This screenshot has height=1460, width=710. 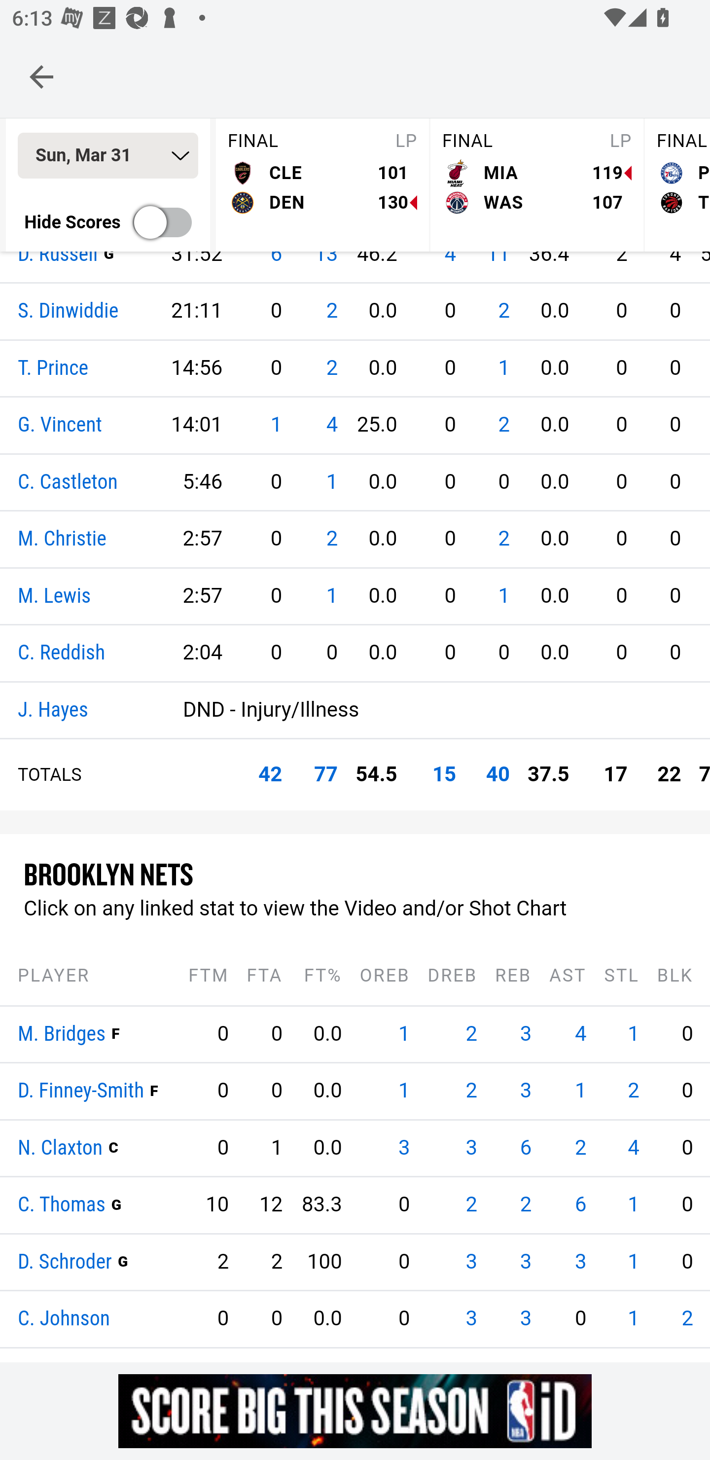 What do you see at coordinates (62, 654) in the screenshot?
I see `C. Reddish C .  Reddish` at bounding box center [62, 654].